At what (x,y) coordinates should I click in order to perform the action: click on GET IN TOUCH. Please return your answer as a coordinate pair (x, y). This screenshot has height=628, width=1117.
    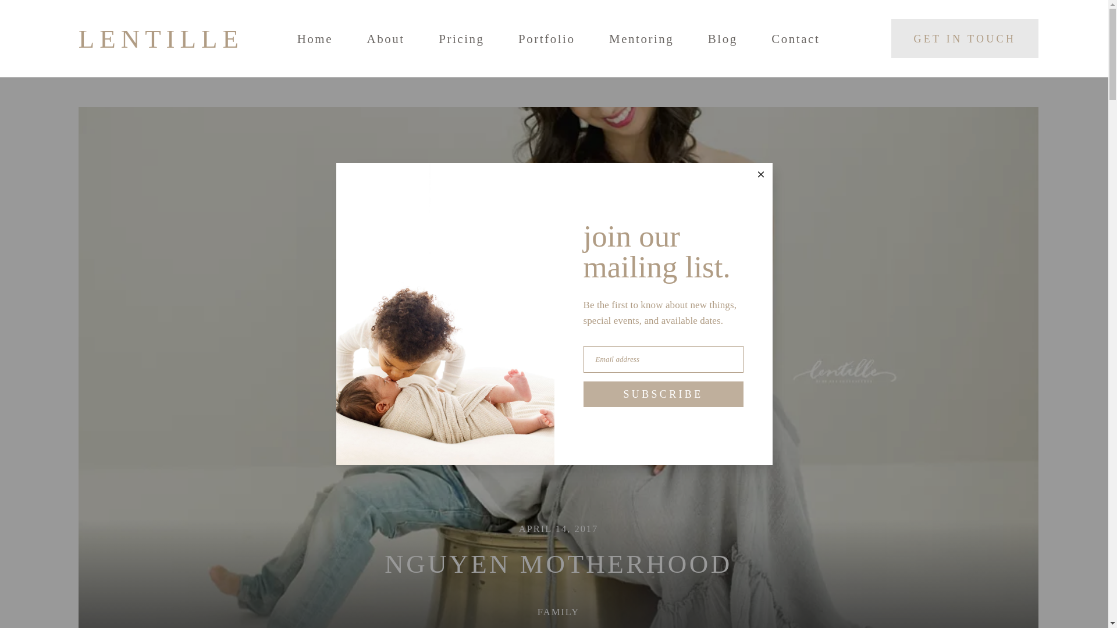
    Looking at the image, I should click on (965, 38).